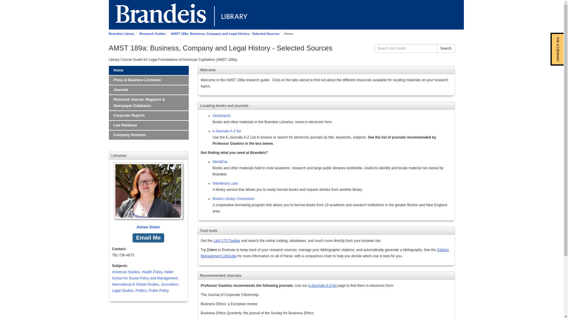  I want to click on WorldCat, so click(220, 162).